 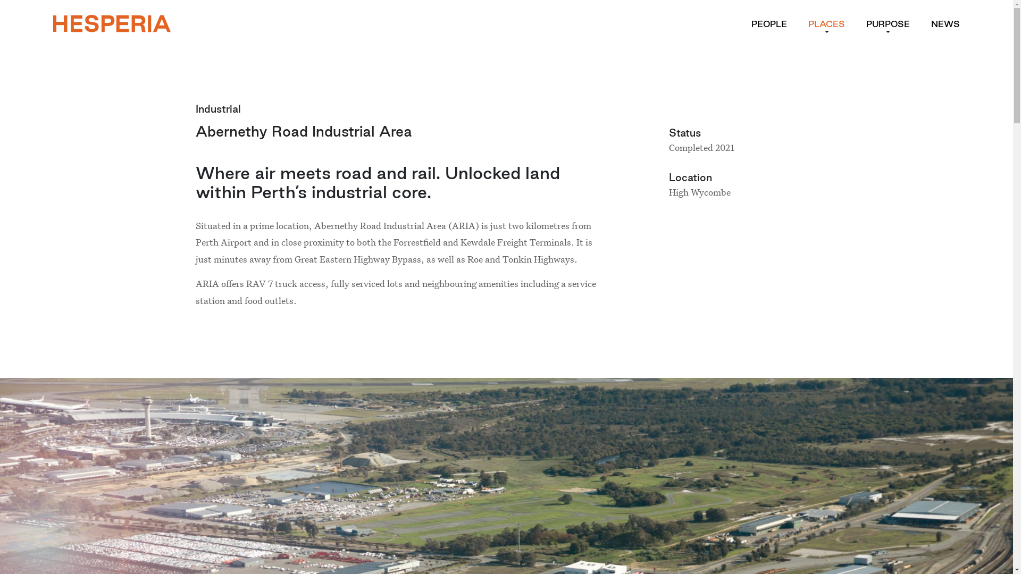 I want to click on NEWS, so click(x=945, y=24).